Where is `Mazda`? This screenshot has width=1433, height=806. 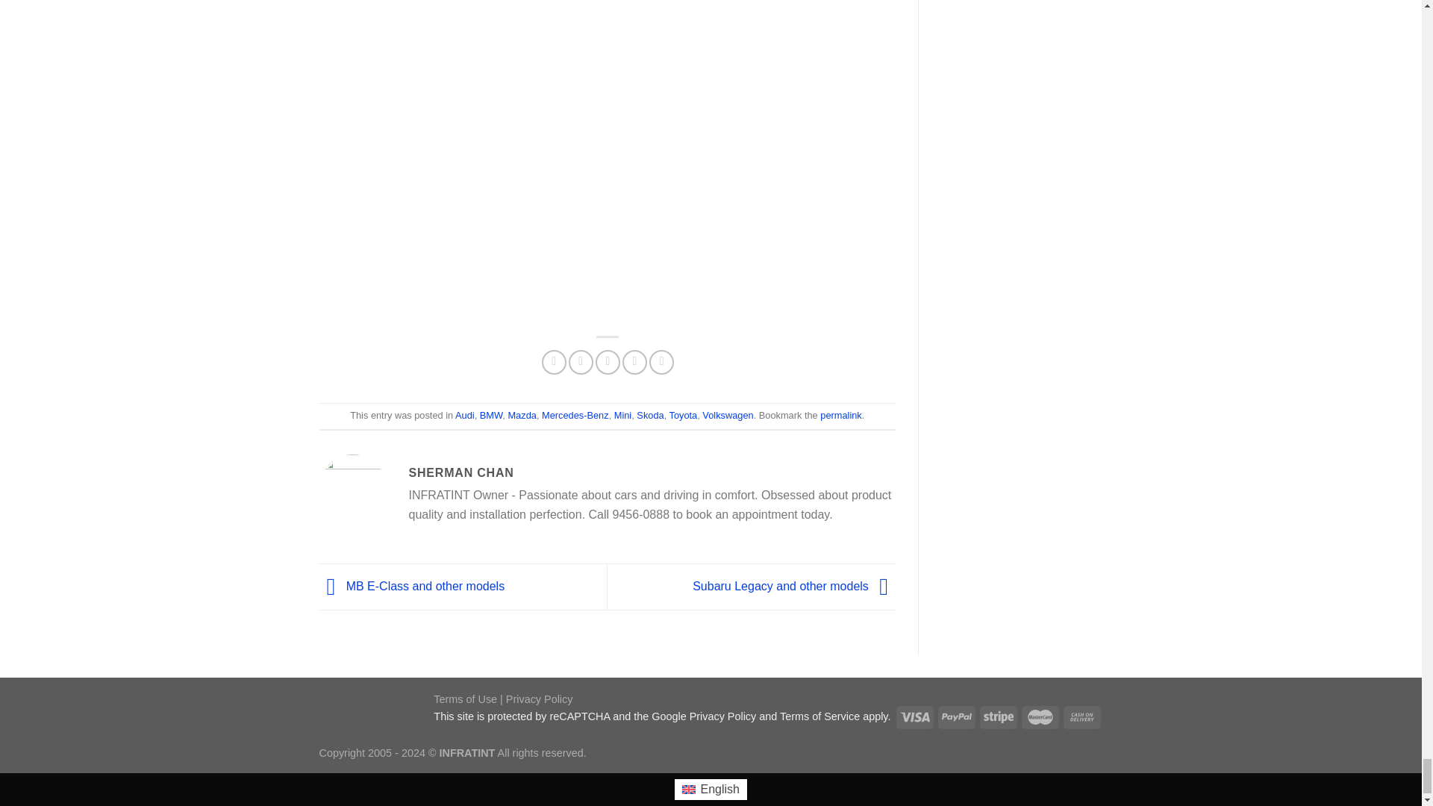 Mazda is located at coordinates (521, 415).